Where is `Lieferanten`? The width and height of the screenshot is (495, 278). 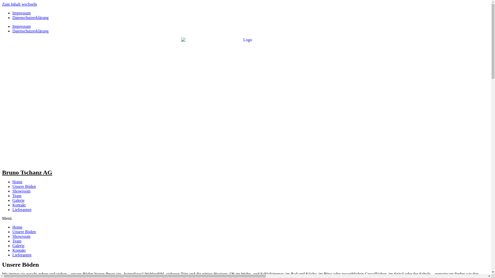
Lieferanten is located at coordinates (22, 210).